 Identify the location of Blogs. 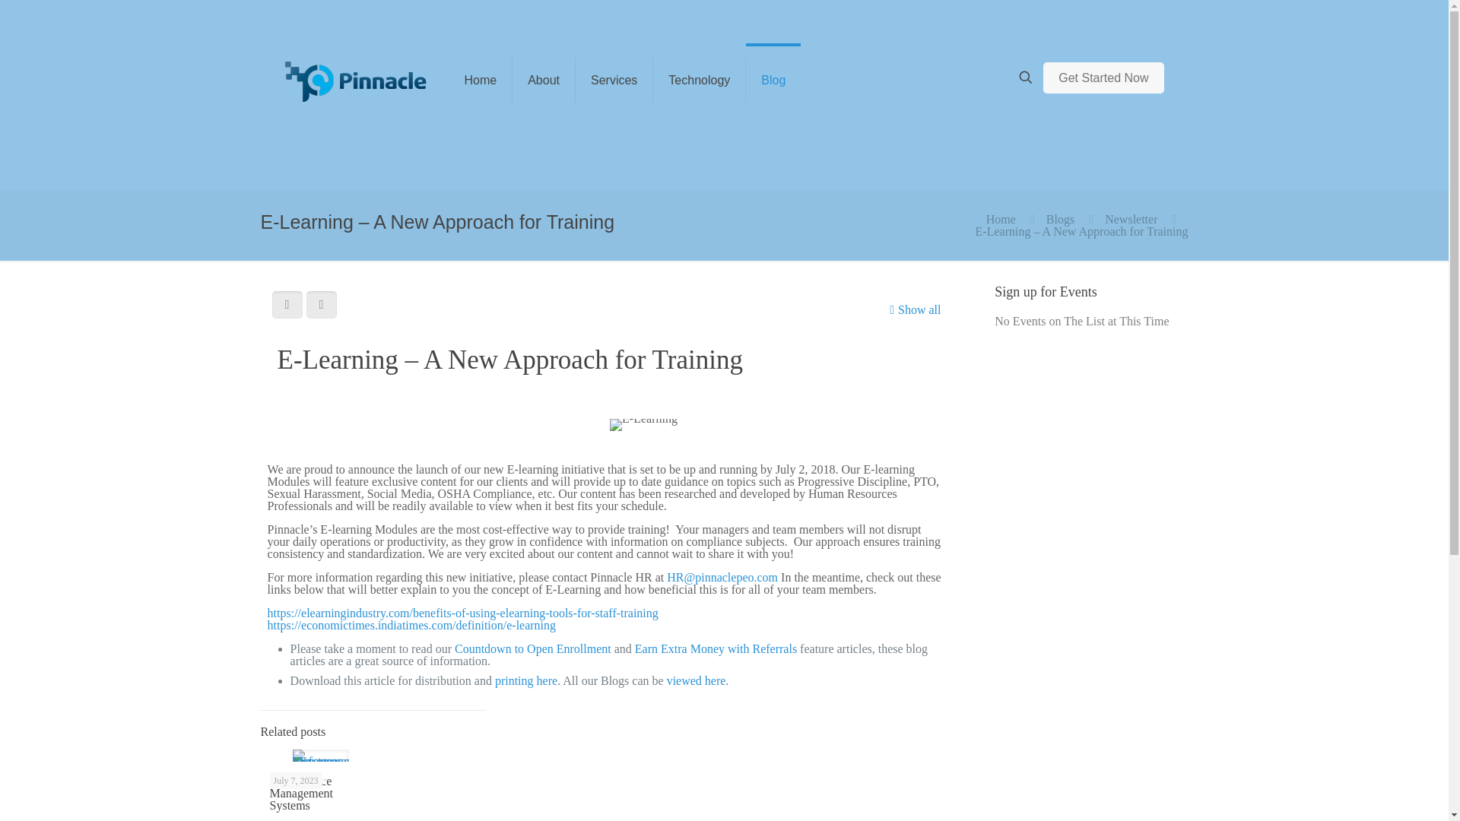
(1060, 219).